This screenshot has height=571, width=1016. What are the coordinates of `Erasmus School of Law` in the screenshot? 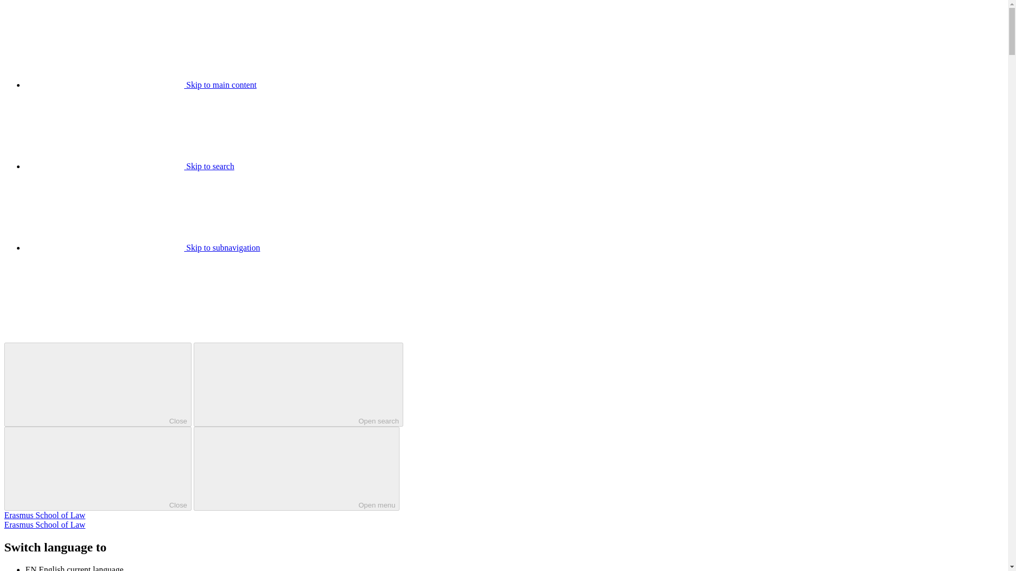 It's located at (44, 515).